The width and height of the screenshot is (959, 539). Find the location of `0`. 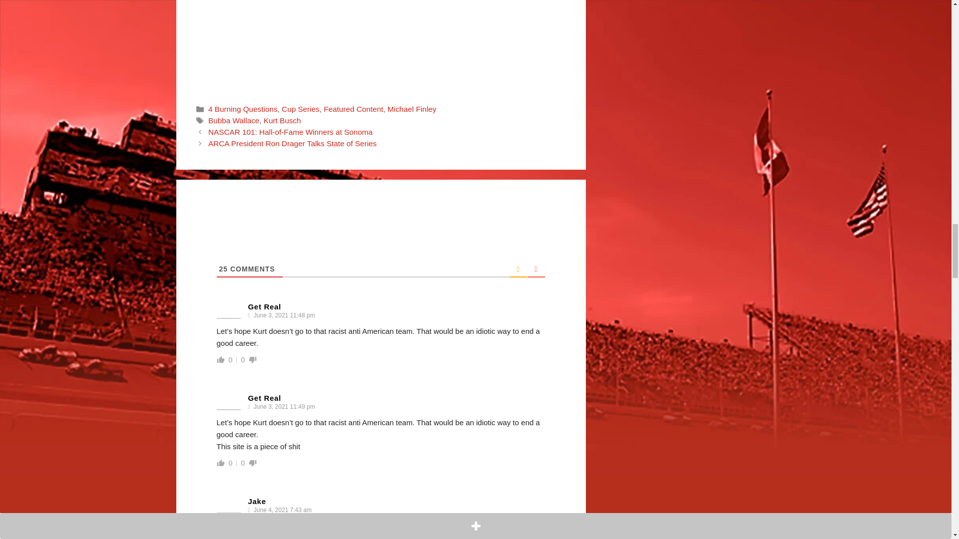

0 is located at coordinates (231, 359).